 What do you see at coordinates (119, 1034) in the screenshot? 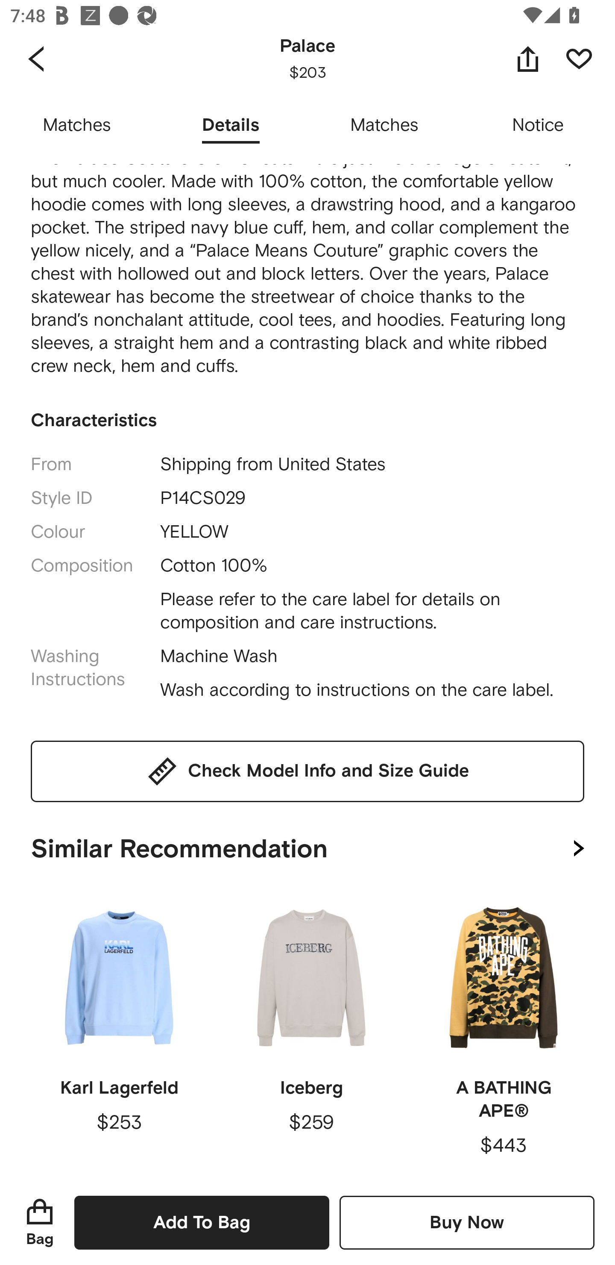
I see `Karl Lagerfeld $253` at bounding box center [119, 1034].